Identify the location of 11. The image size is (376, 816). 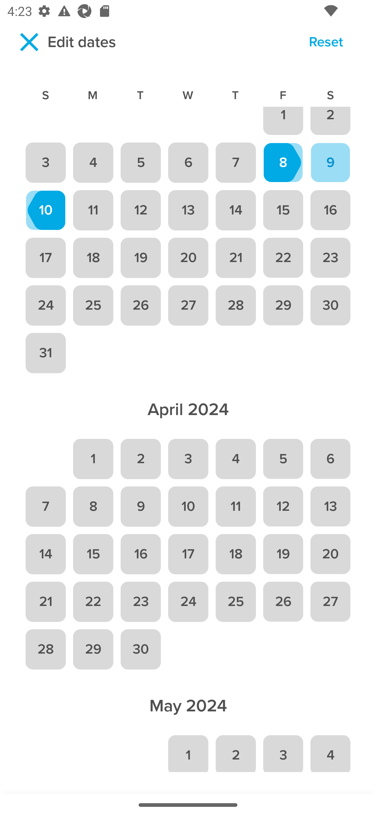
(93, 210).